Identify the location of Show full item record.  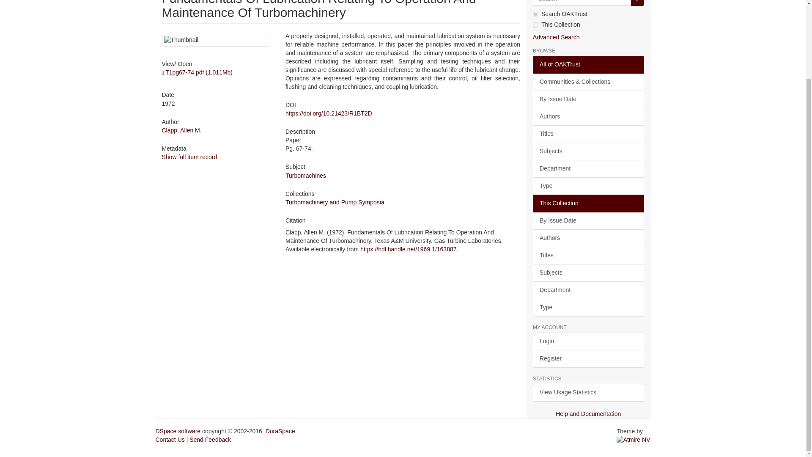
(189, 157).